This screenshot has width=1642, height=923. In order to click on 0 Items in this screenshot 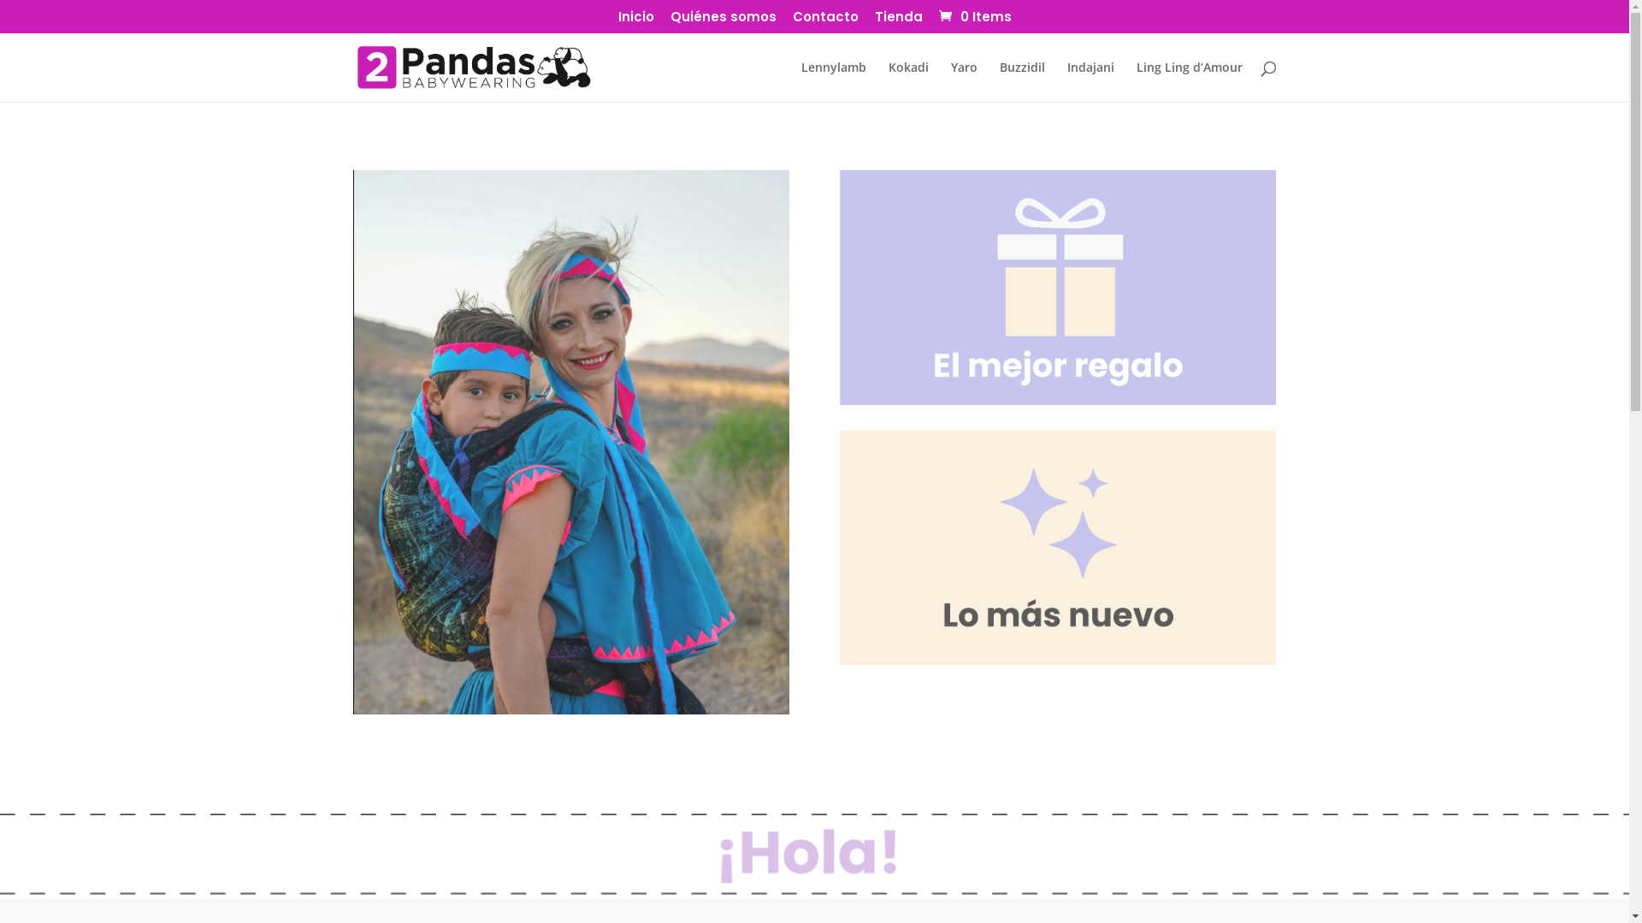, I will do `click(973, 17)`.